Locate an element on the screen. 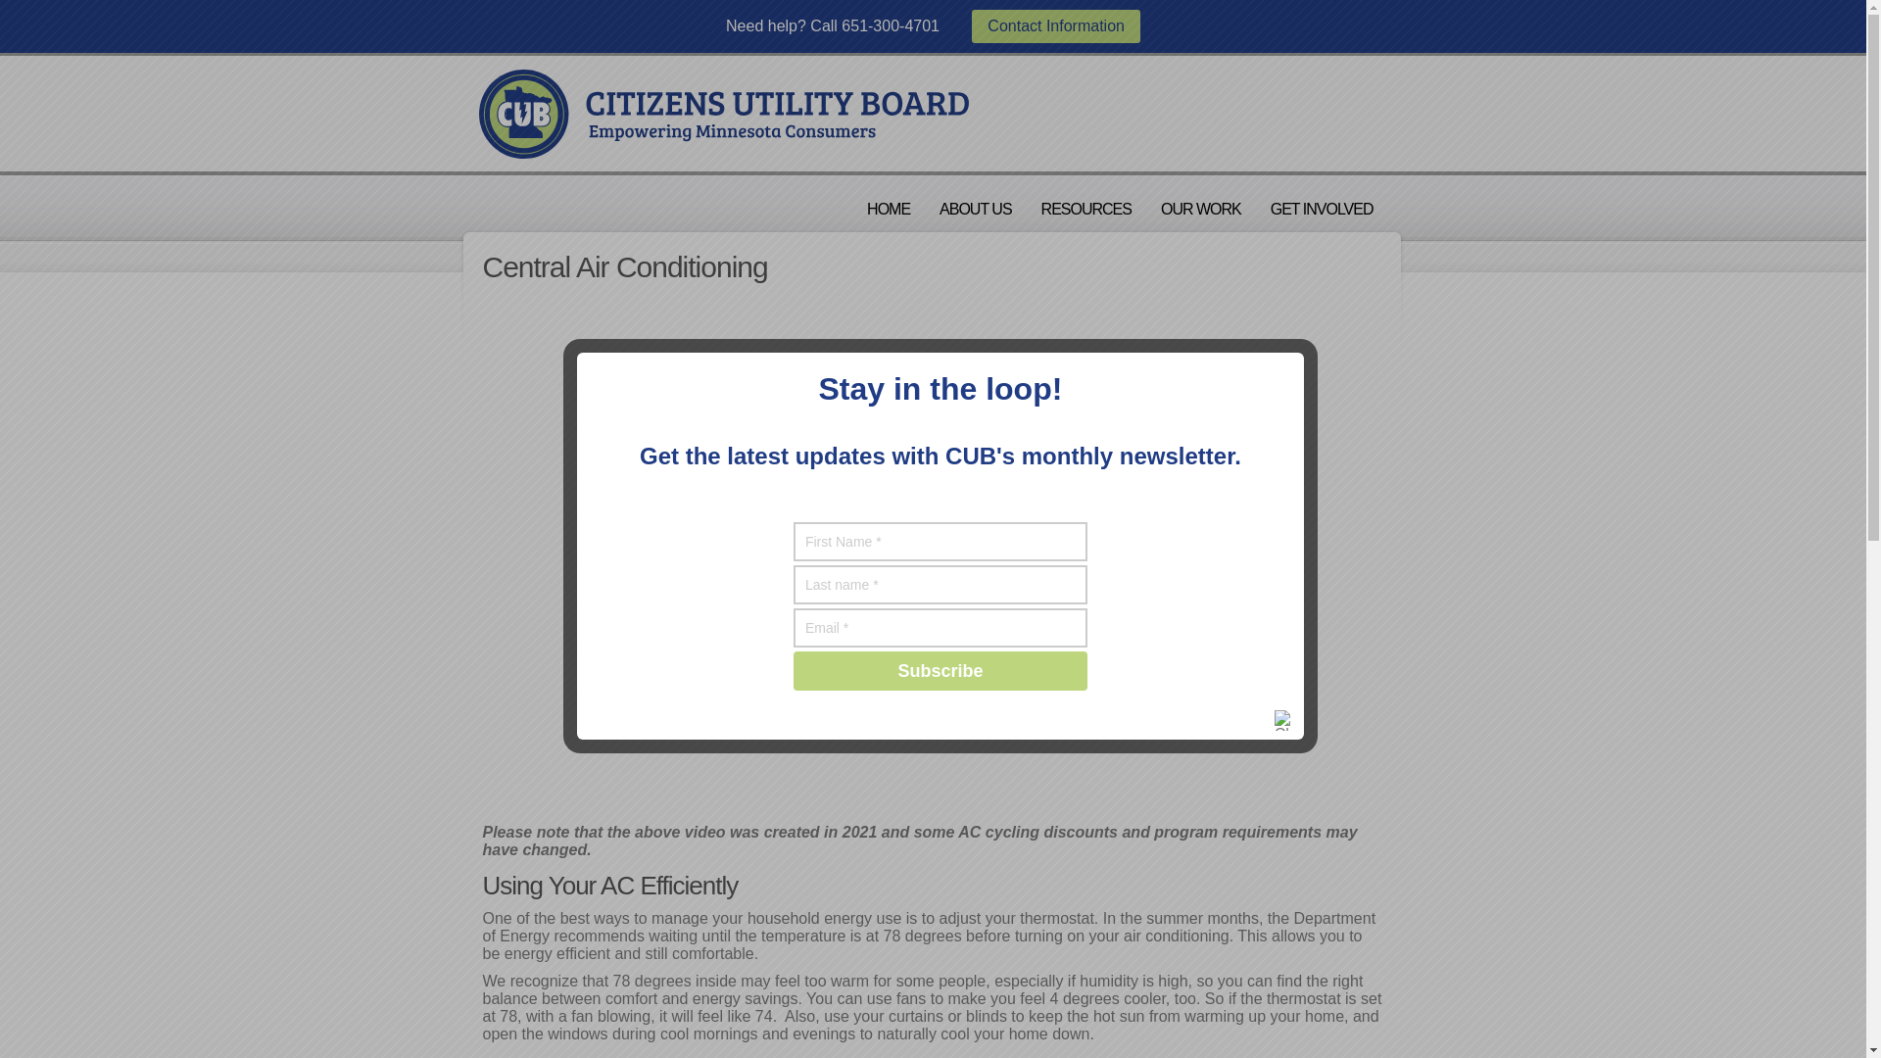  GET INVOLVED is located at coordinates (1322, 210).